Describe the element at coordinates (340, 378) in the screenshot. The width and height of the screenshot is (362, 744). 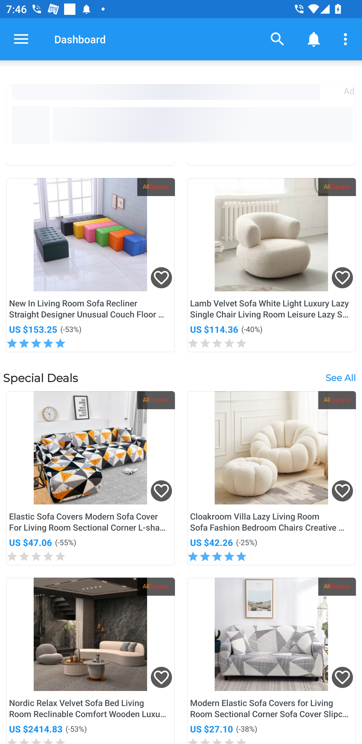
I see `See All` at that location.